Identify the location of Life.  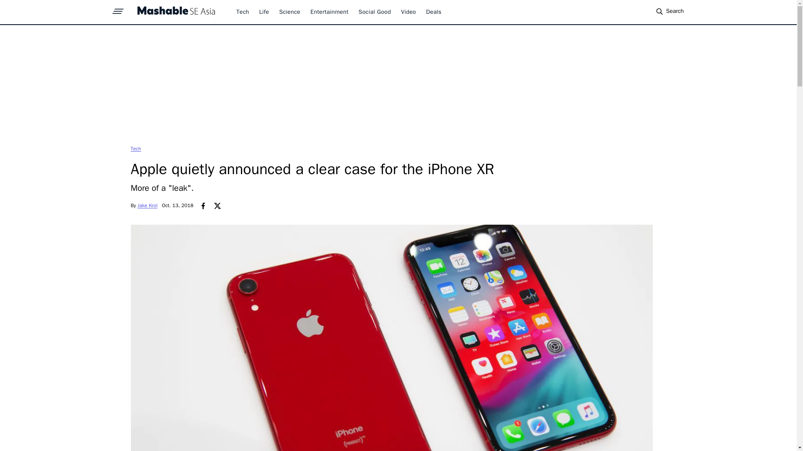
(264, 12).